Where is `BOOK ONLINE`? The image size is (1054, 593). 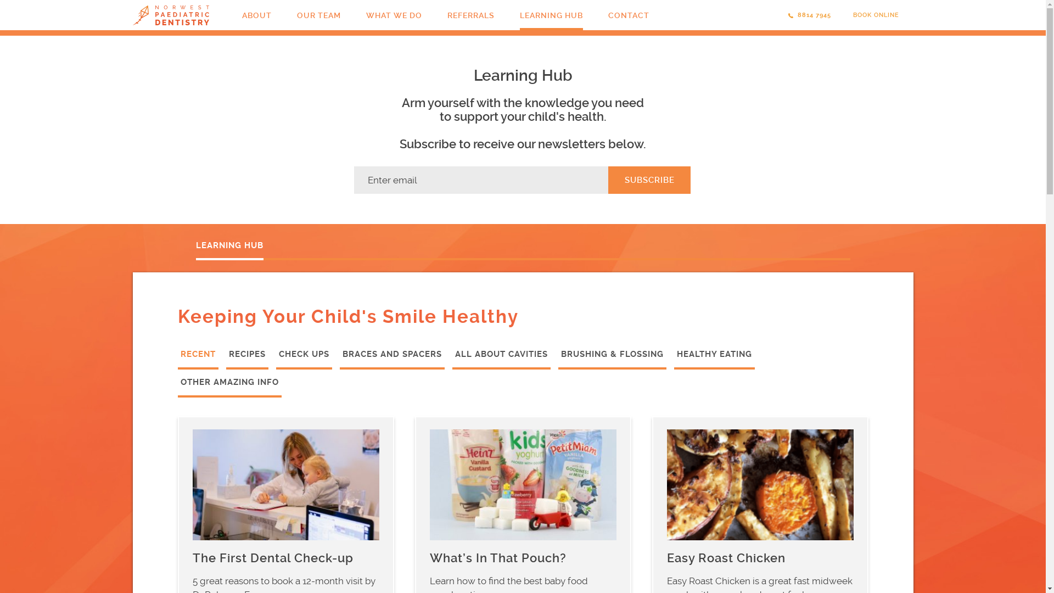
BOOK ONLINE is located at coordinates (876, 15).